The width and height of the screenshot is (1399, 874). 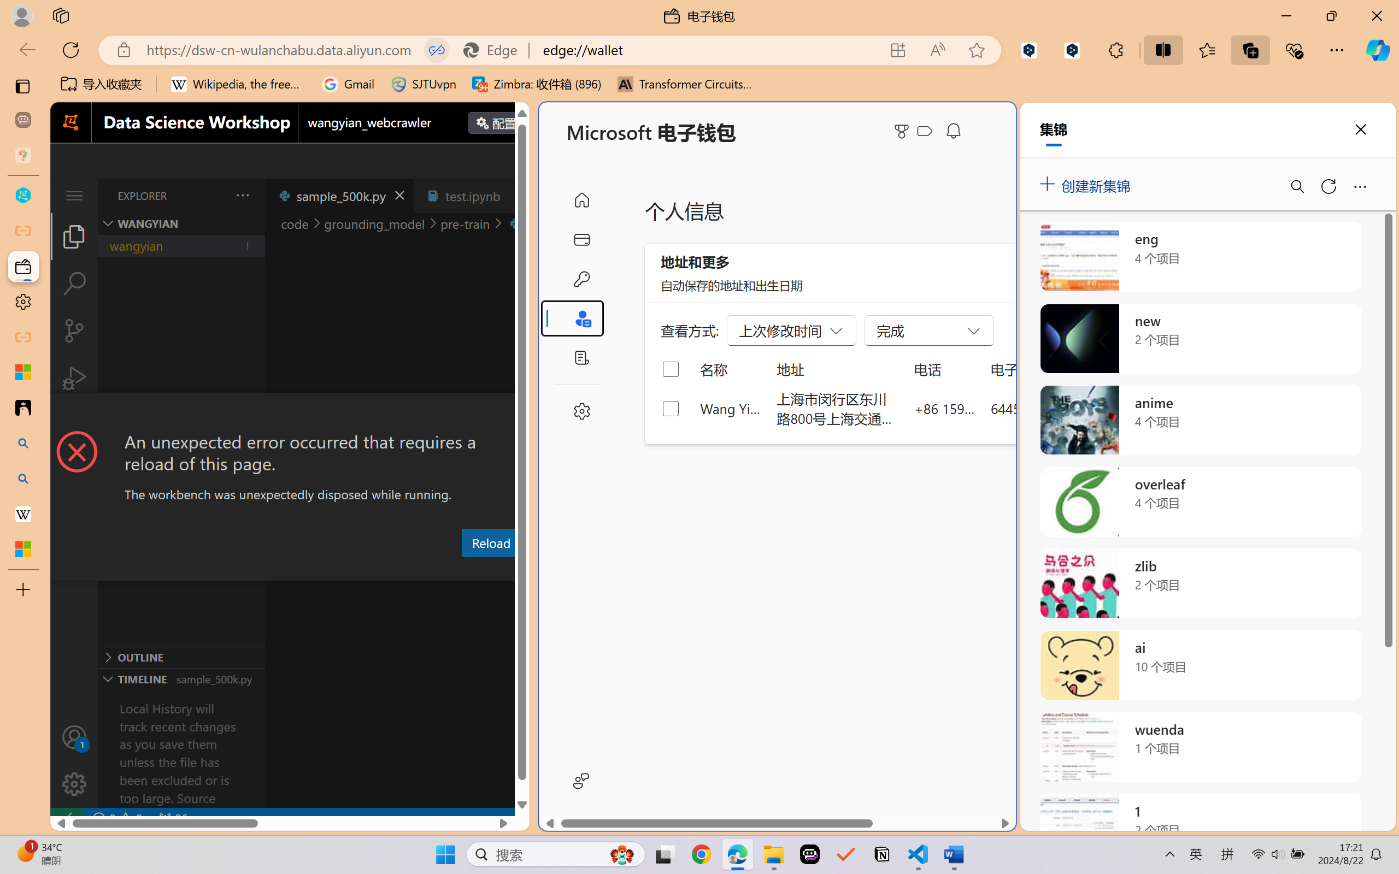 I want to click on Reload, so click(x=490, y=542).